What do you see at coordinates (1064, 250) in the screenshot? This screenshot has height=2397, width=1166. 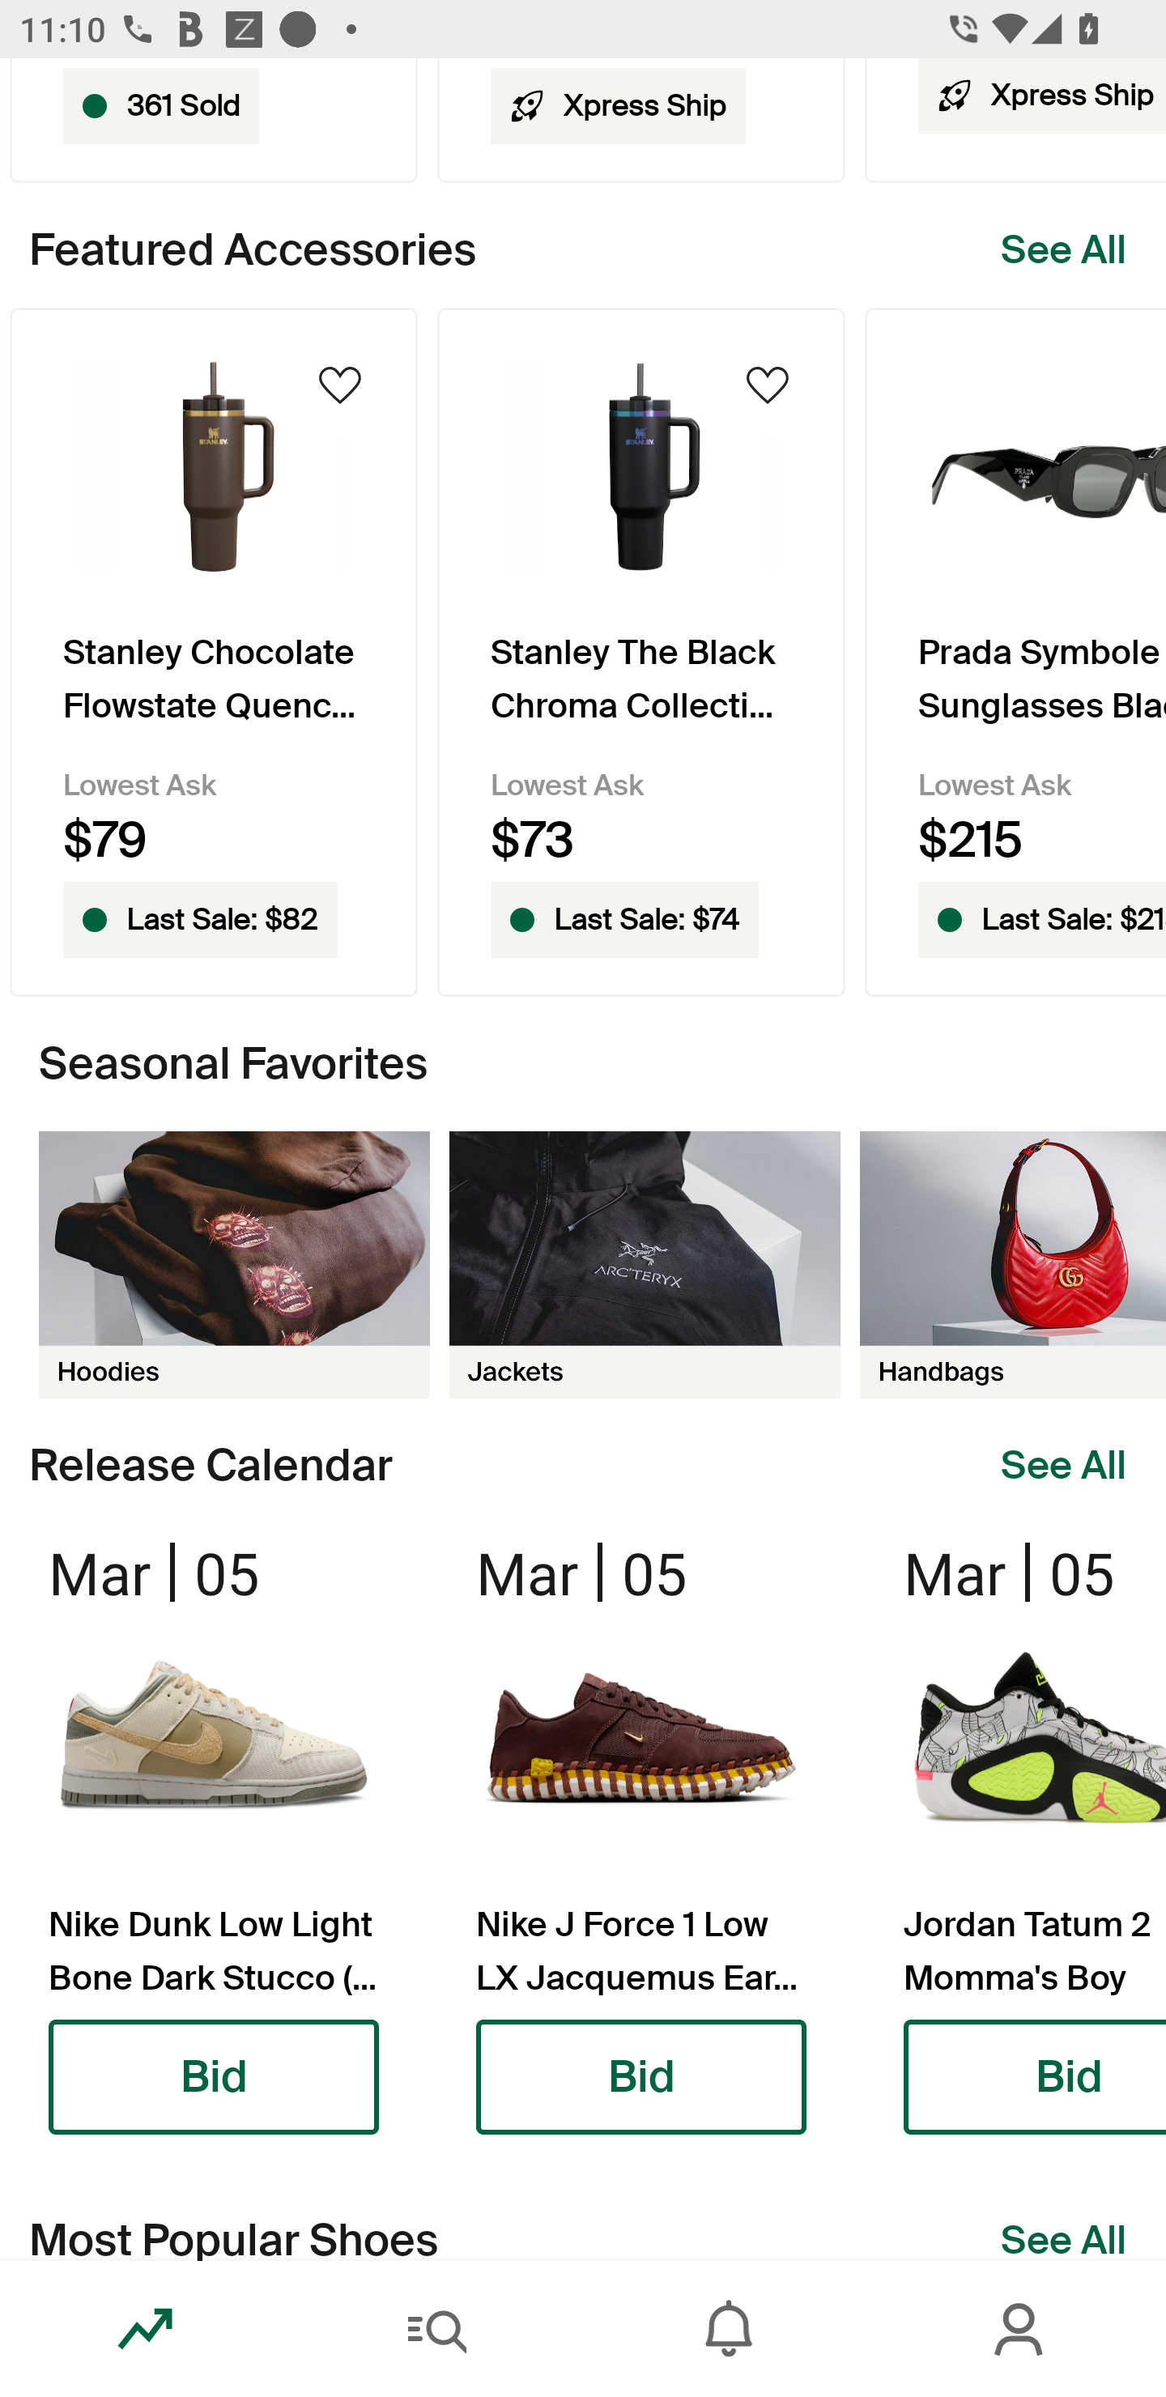 I see `See All` at bounding box center [1064, 250].